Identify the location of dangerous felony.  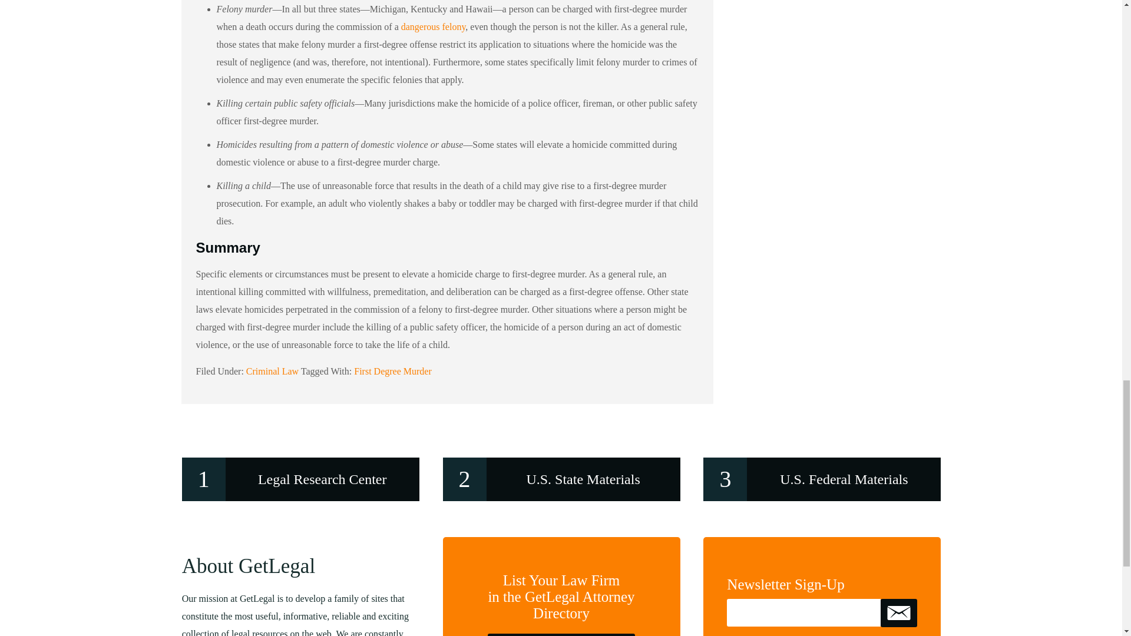
(434, 26).